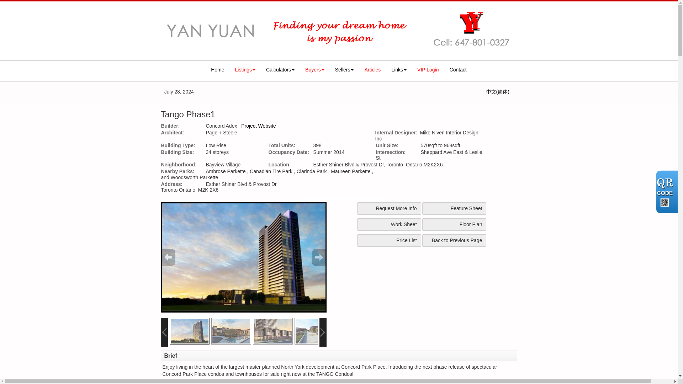  I want to click on VIP Login, so click(428, 70).